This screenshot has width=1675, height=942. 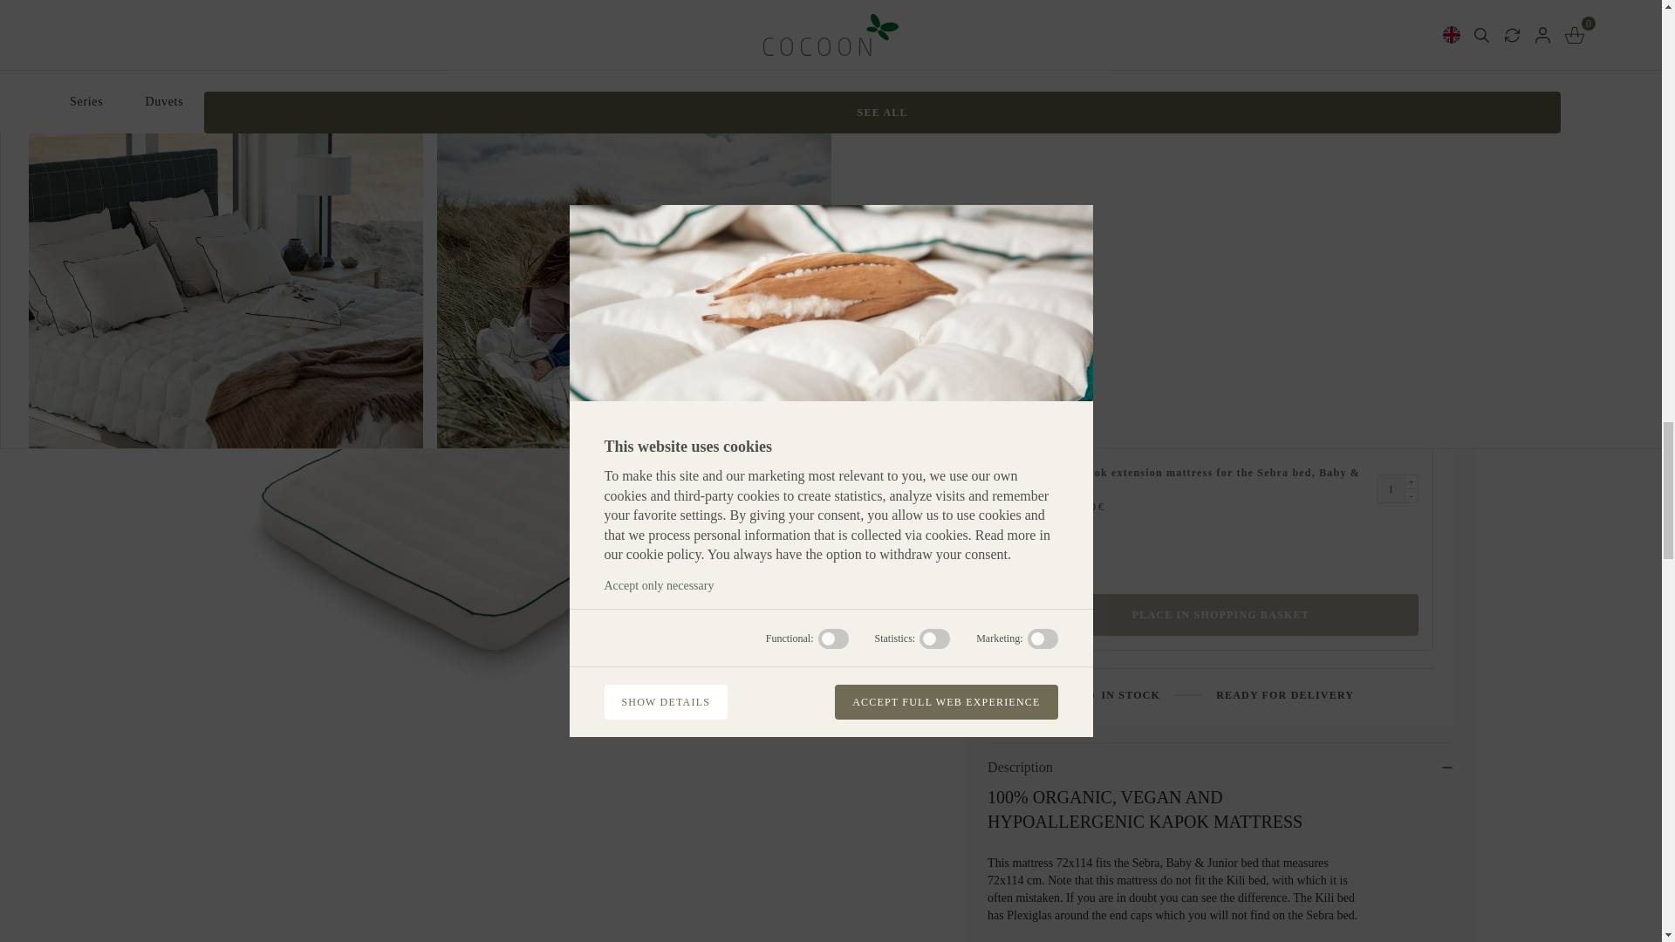 I want to click on Enter amount, so click(x=1391, y=348).